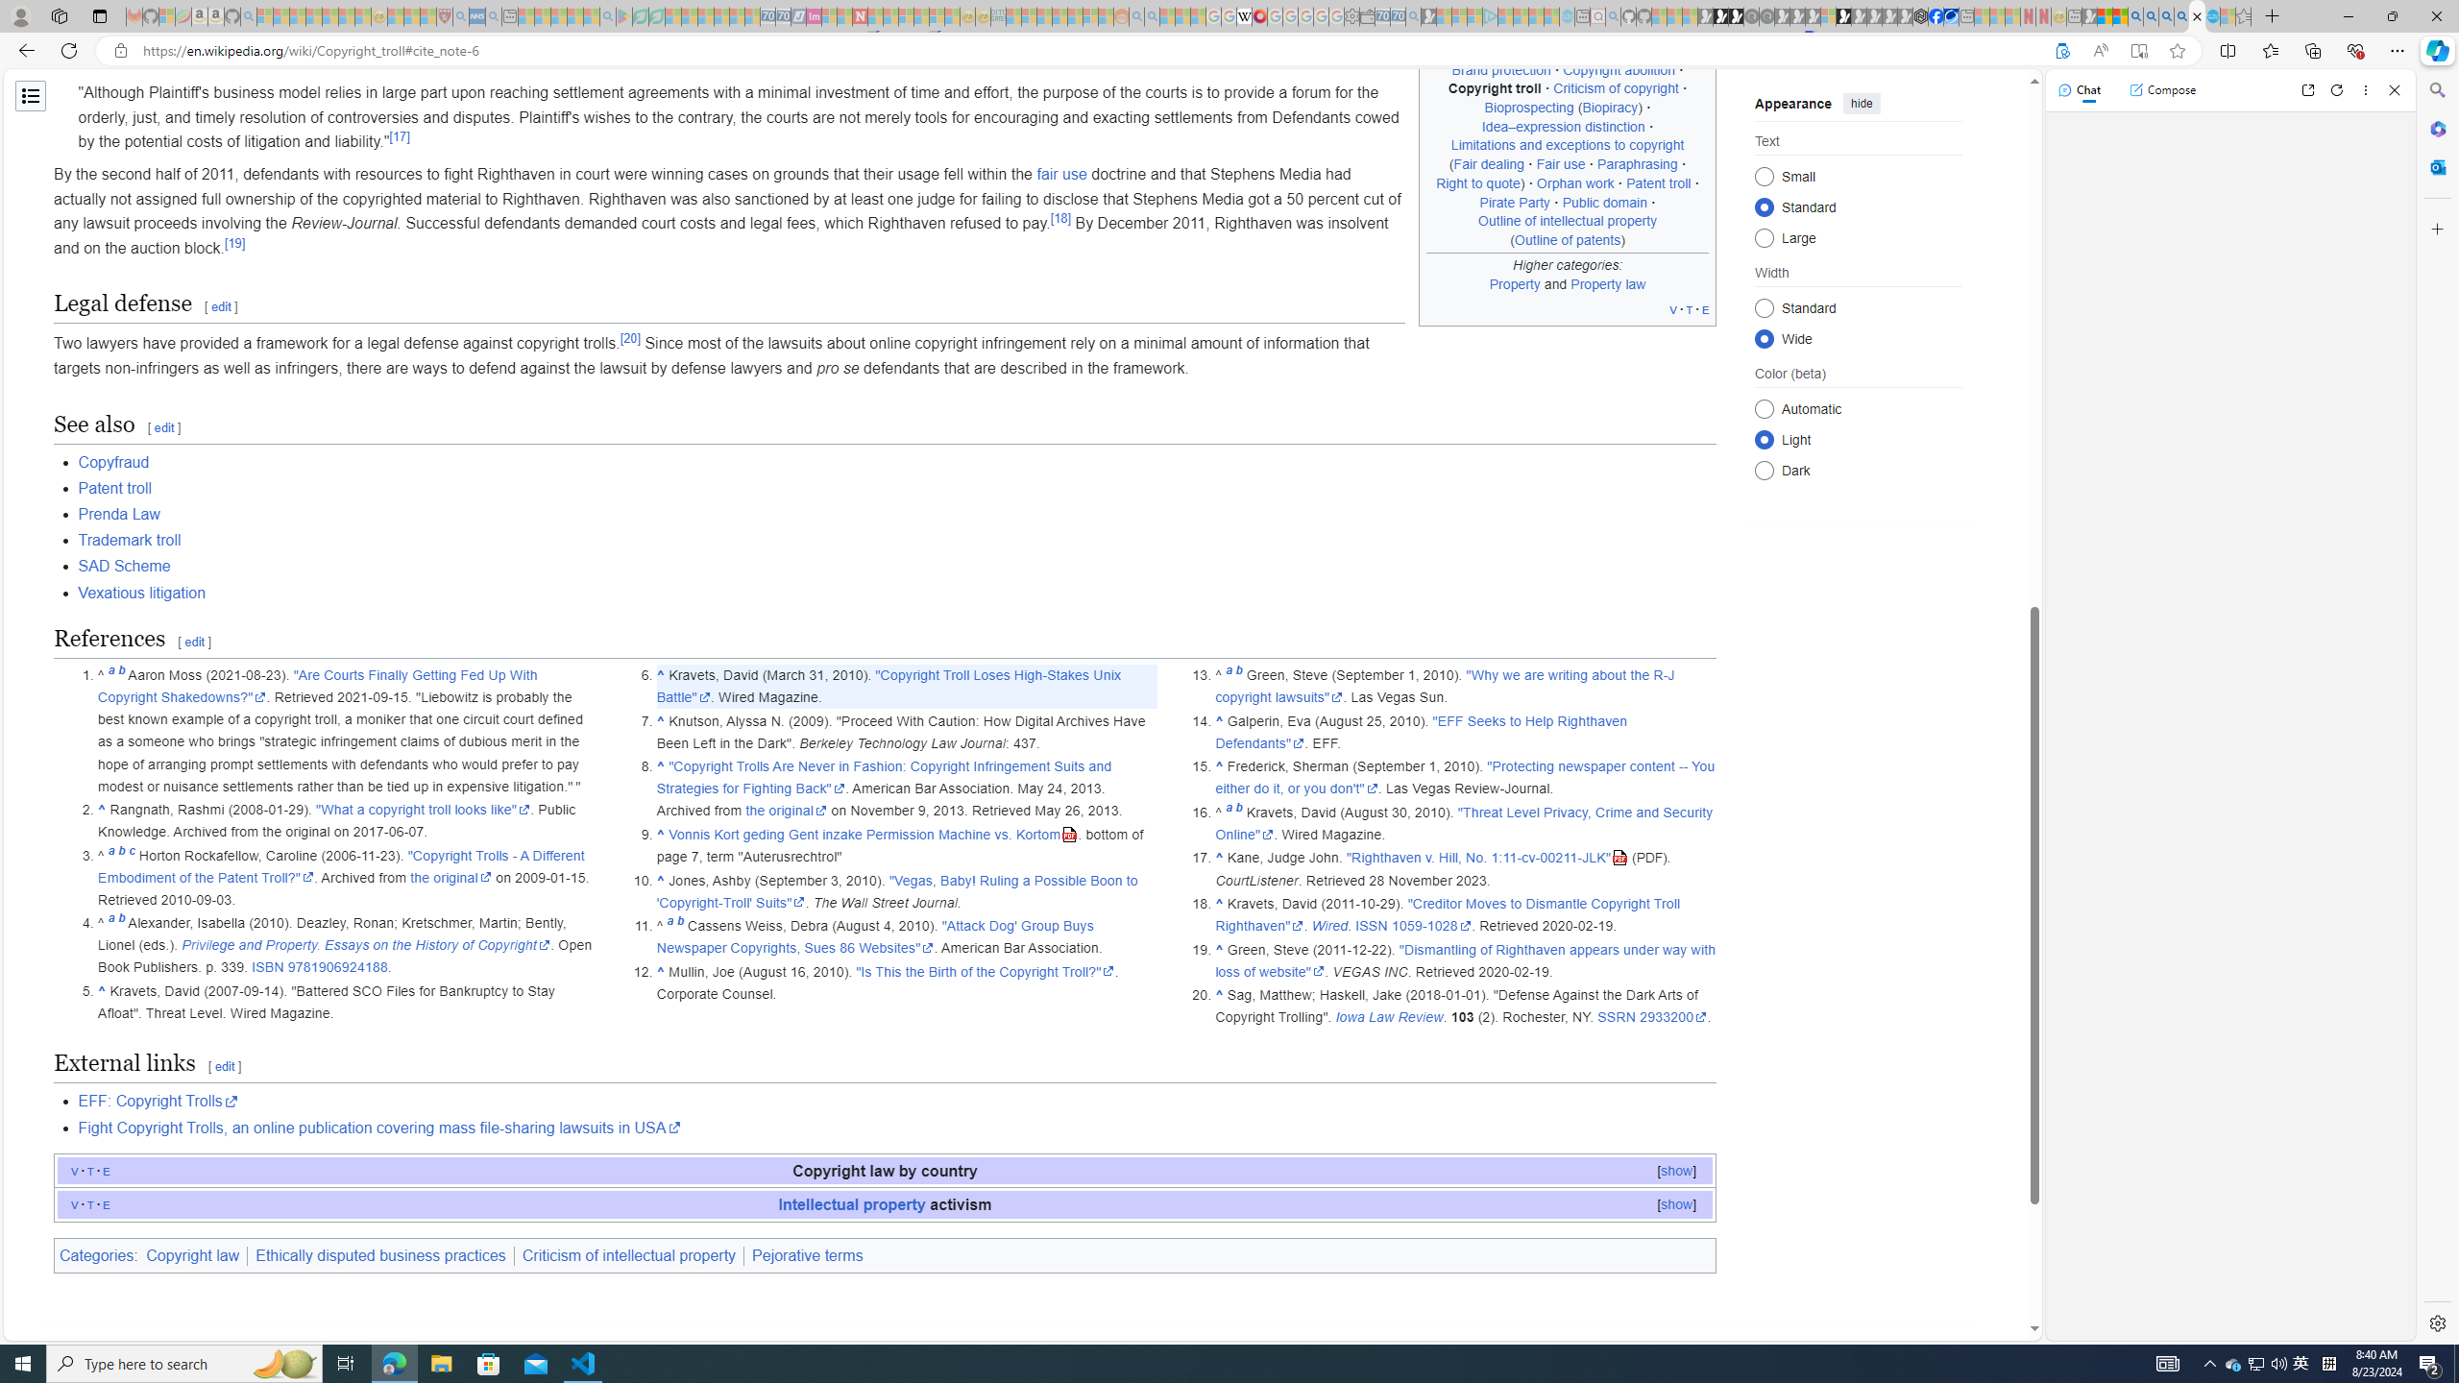 The image size is (2459, 1383). I want to click on Collections, so click(2312, 50).